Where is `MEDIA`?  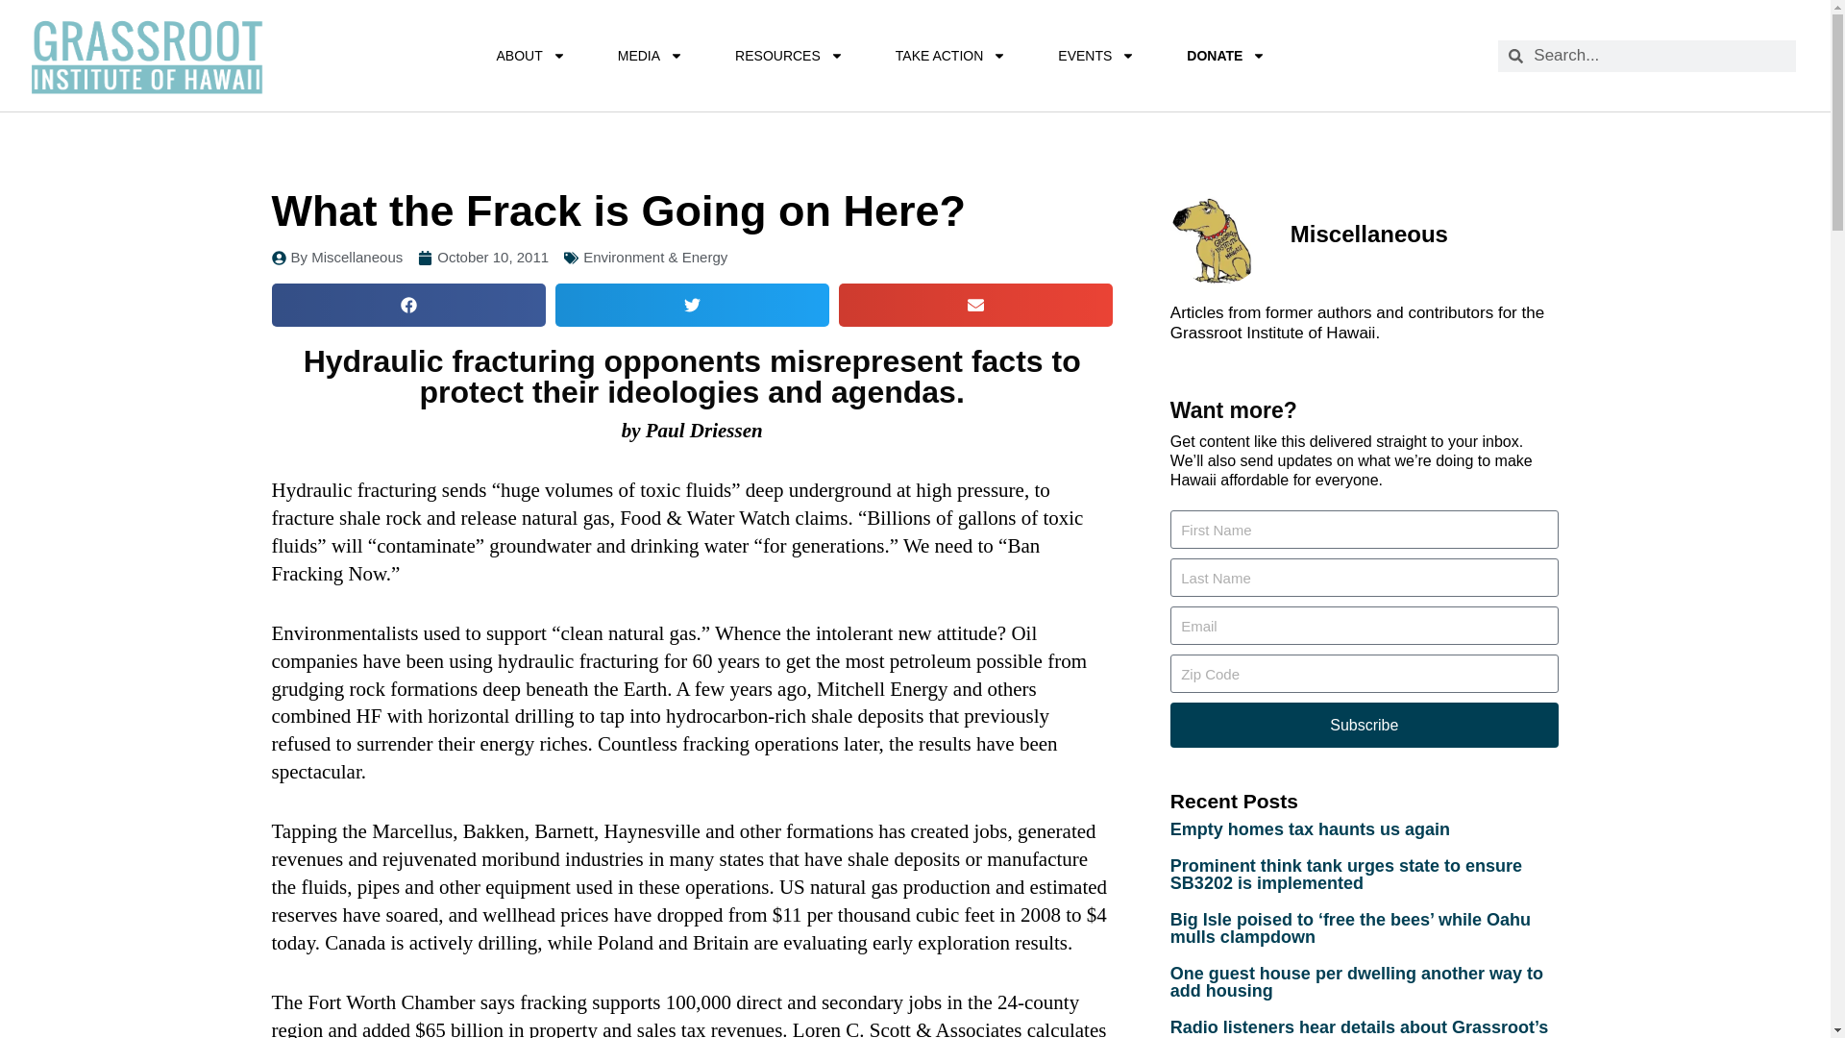
MEDIA is located at coordinates (650, 56).